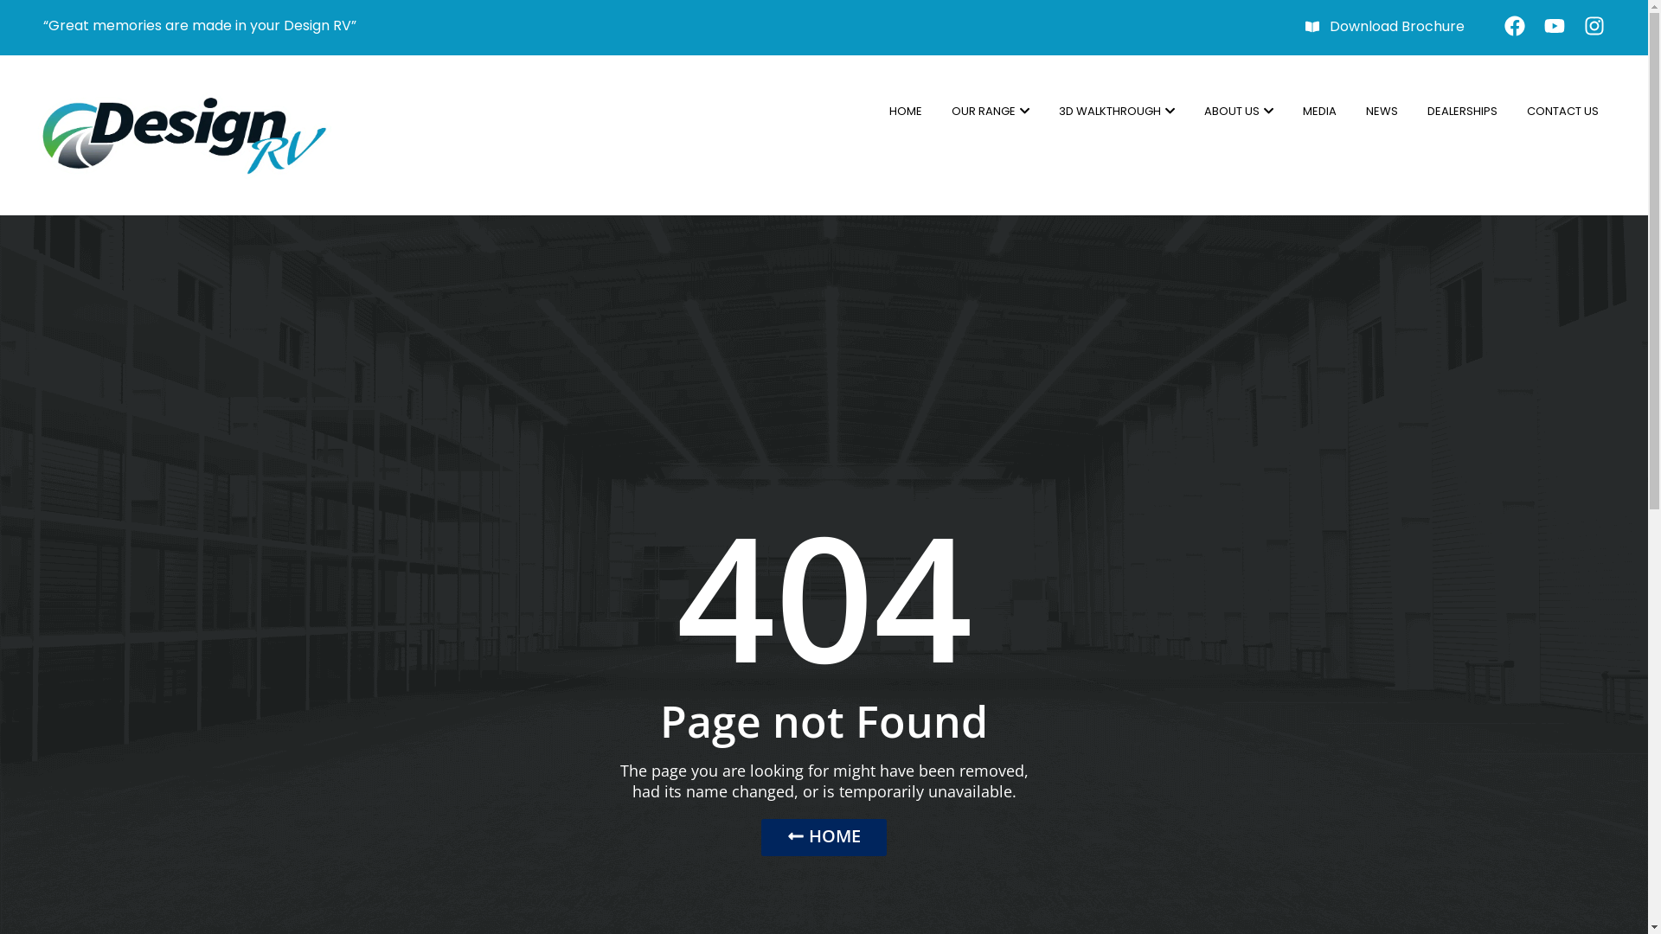 This screenshot has width=1661, height=934. I want to click on DEALERSHIPS, so click(1462, 112).